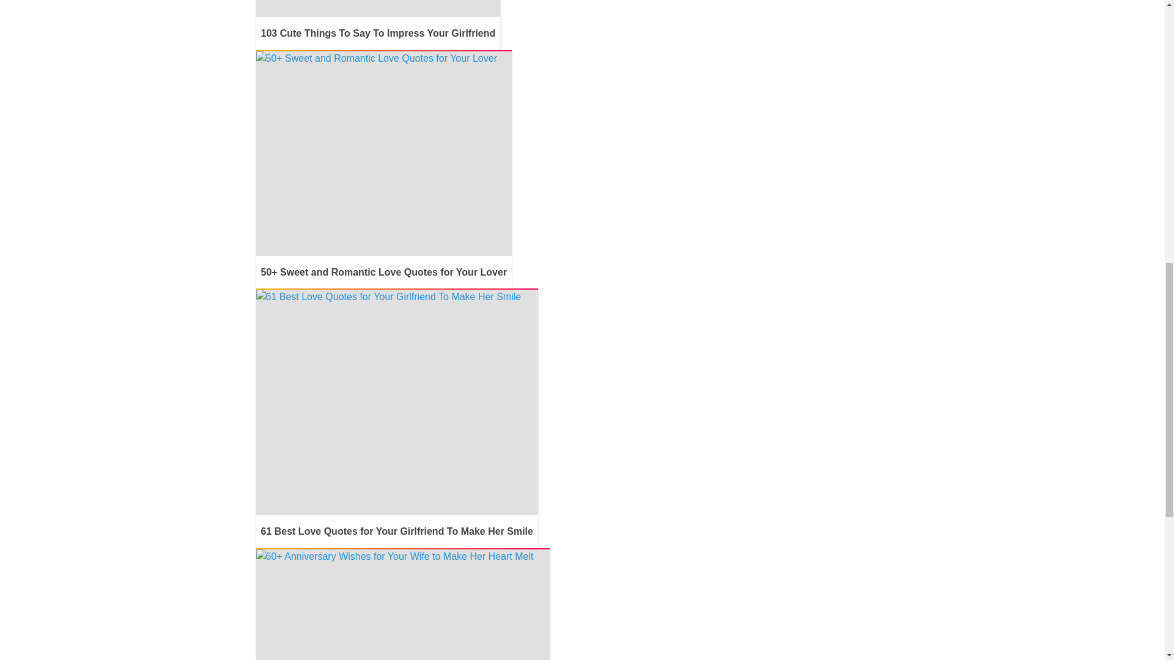 This screenshot has width=1174, height=660. Describe the element at coordinates (378, 24) in the screenshot. I see `103 Cute Things To Say To Impress Your Girlfriend` at that location.